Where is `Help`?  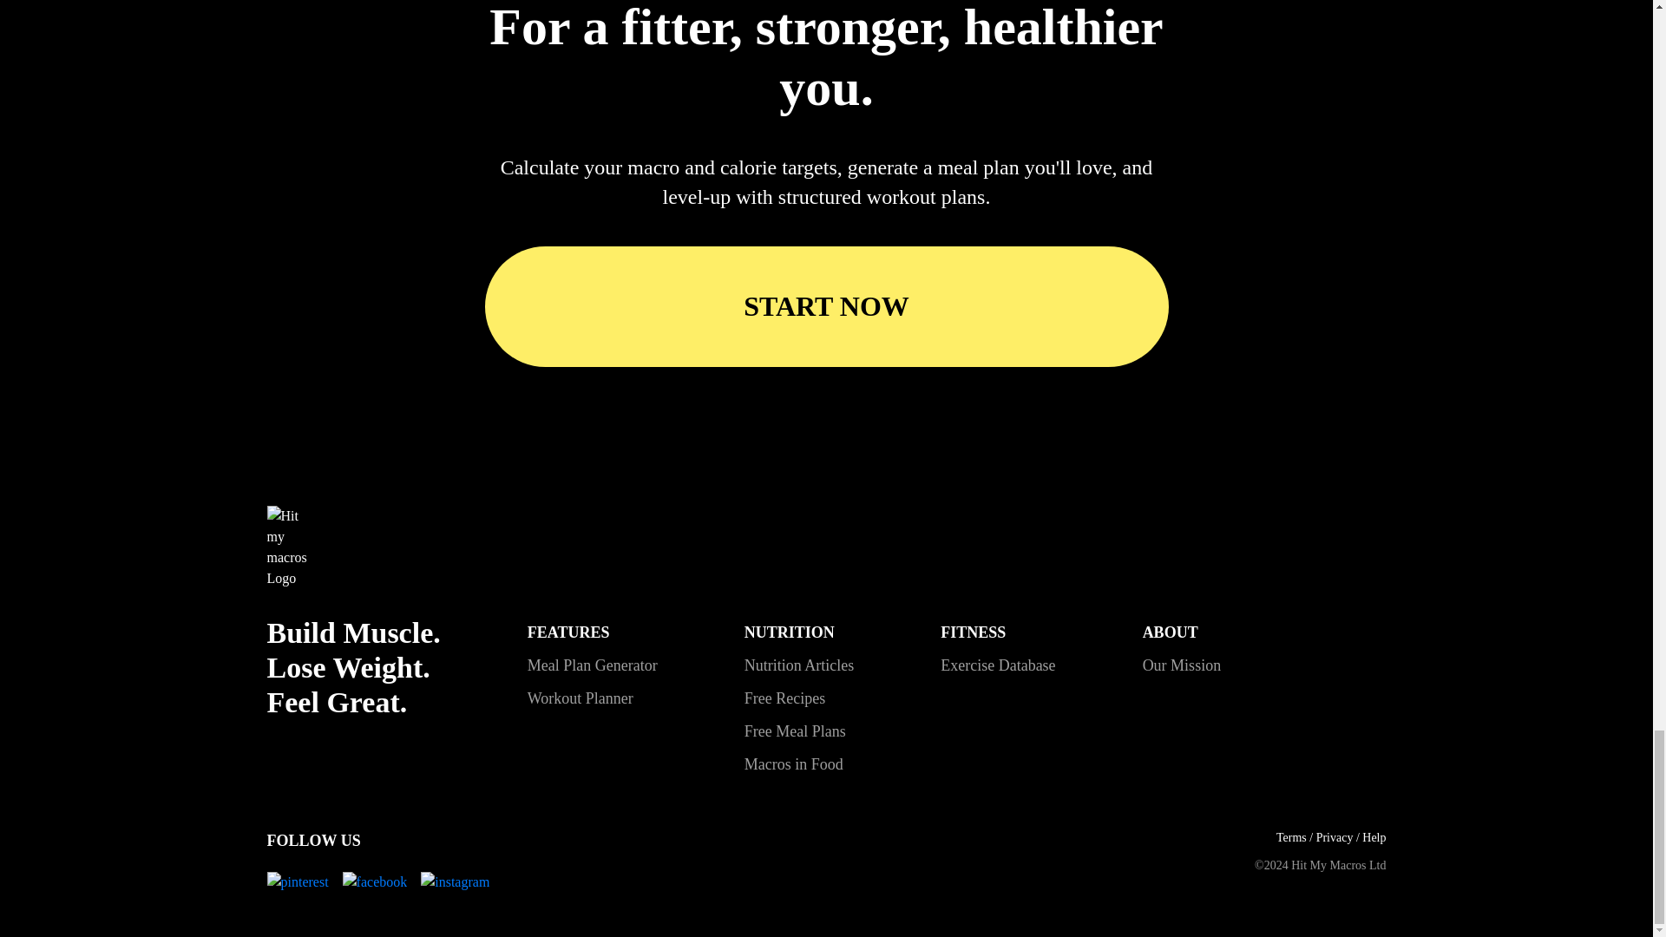
Help is located at coordinates (1374, 837).